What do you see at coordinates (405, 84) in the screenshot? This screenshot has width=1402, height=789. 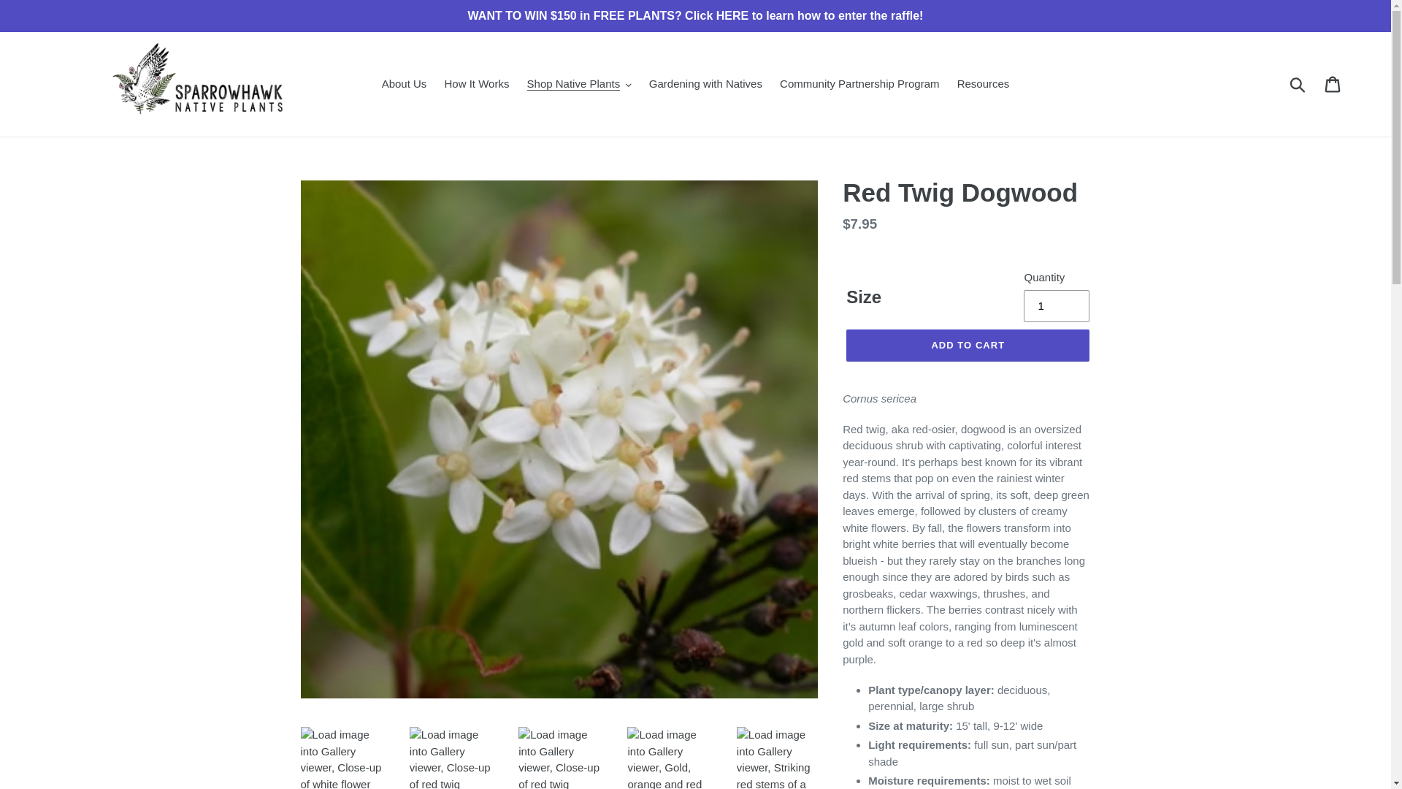 I see `About Us` at bounding box center [405, 84].